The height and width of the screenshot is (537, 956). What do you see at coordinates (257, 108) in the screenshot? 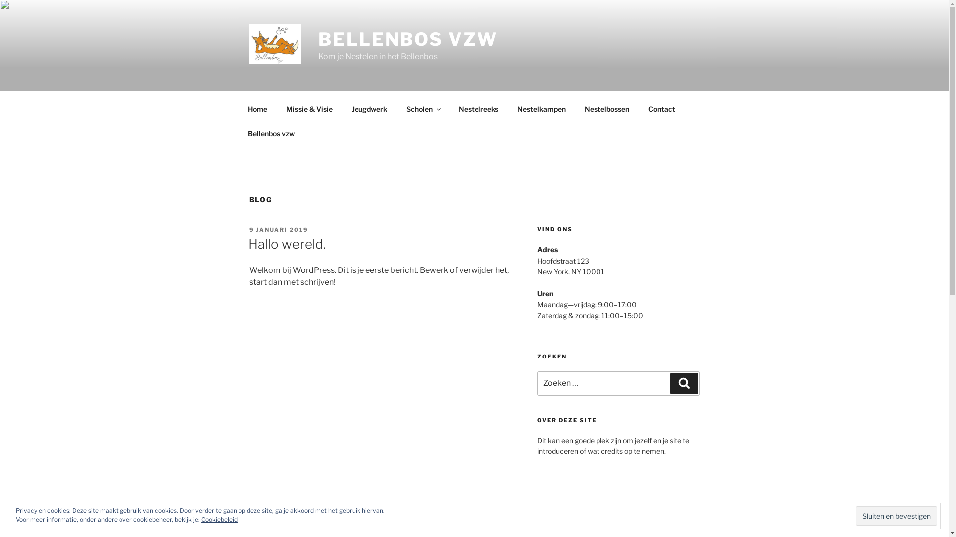
I see `Home` at bounding box center [257, 108].